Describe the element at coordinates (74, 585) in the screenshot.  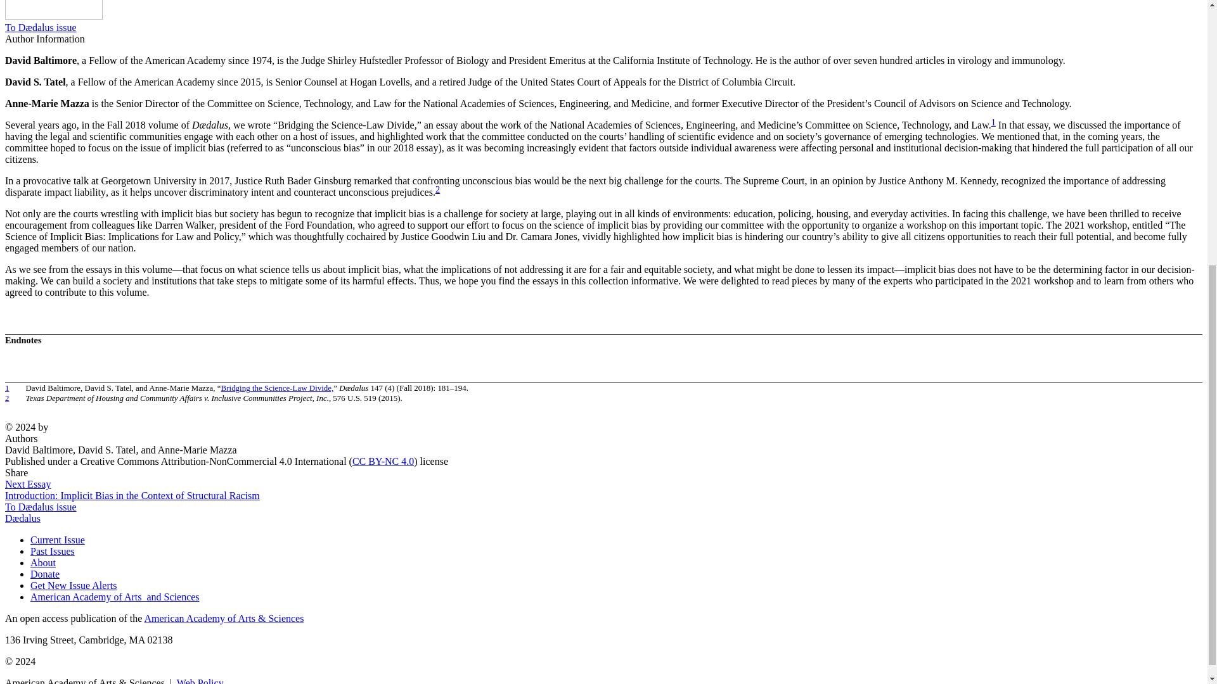
I see `Get New Issue Alerts` at that location.